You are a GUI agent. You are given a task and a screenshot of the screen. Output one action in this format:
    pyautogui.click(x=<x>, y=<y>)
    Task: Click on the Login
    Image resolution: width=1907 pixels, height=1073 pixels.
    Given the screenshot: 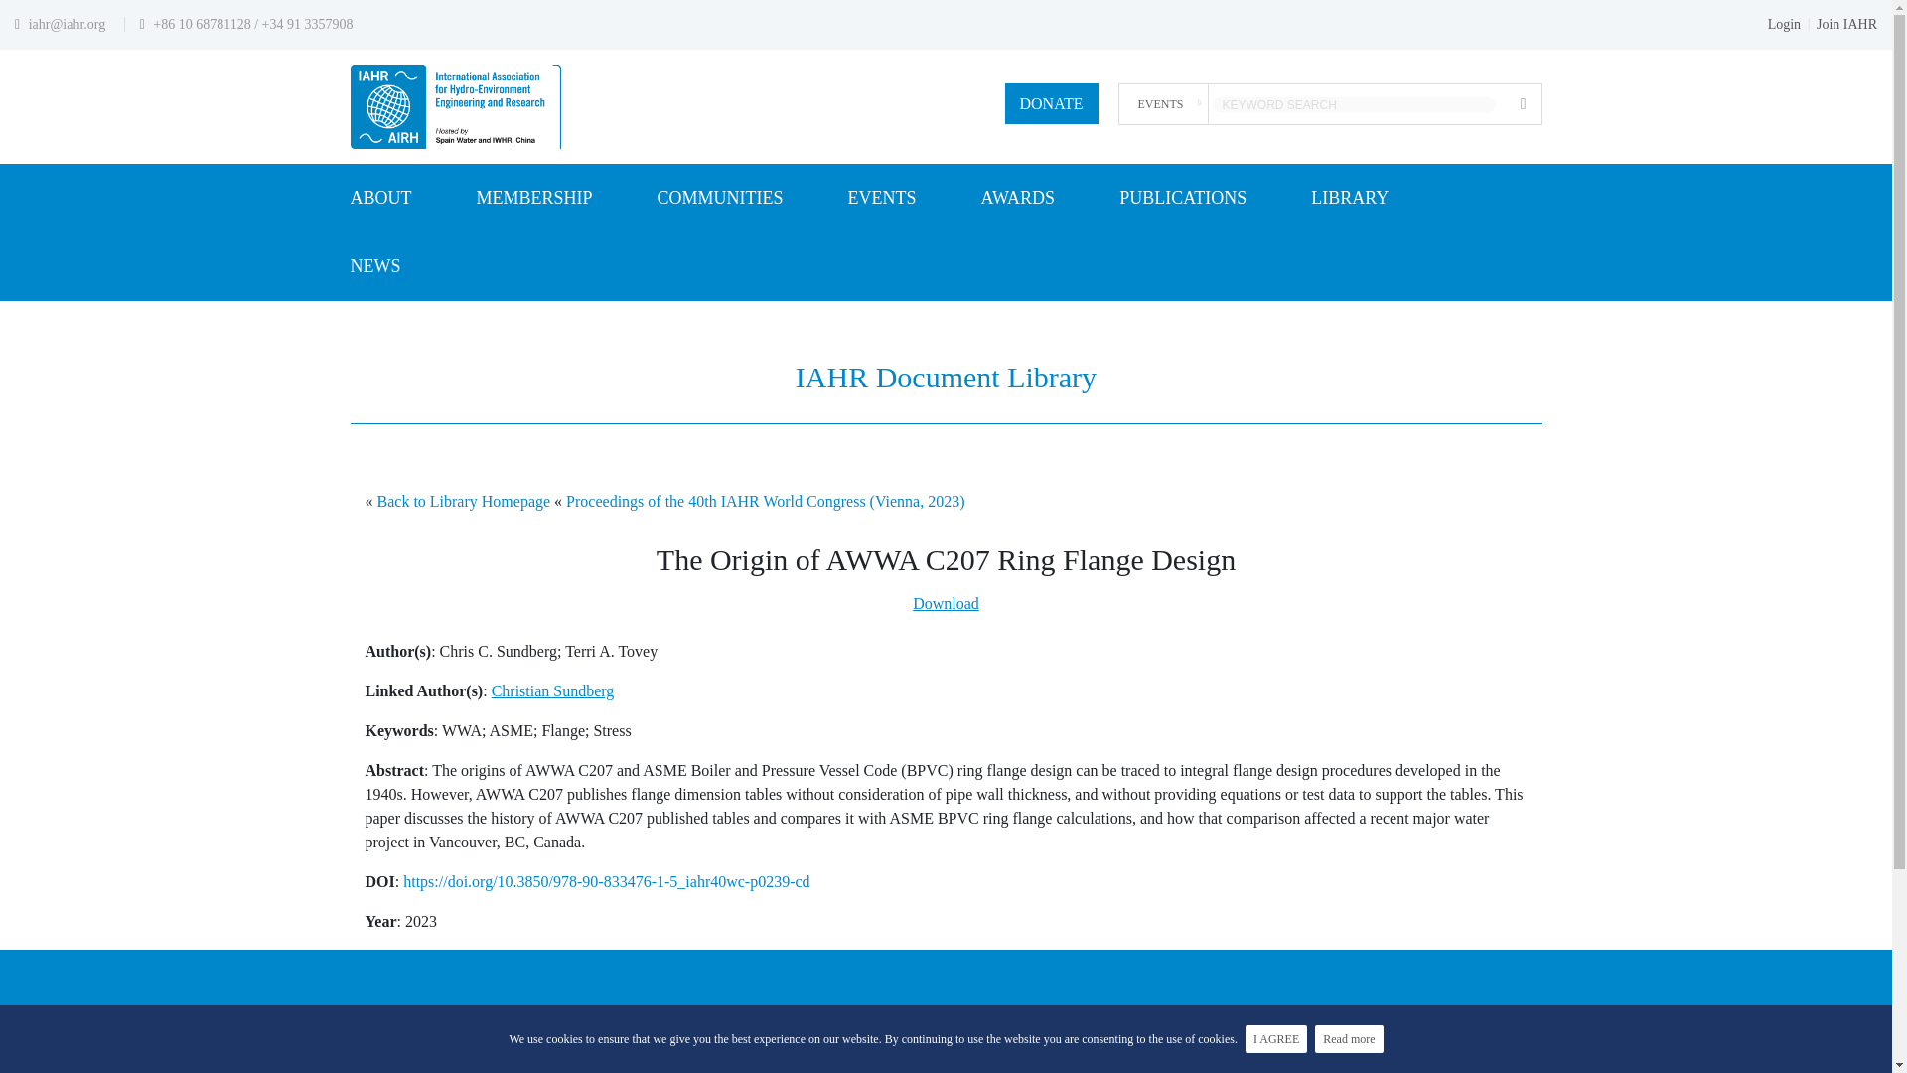 What is the action you would take?
    pyautogui.click(x=1784, y=24)
    